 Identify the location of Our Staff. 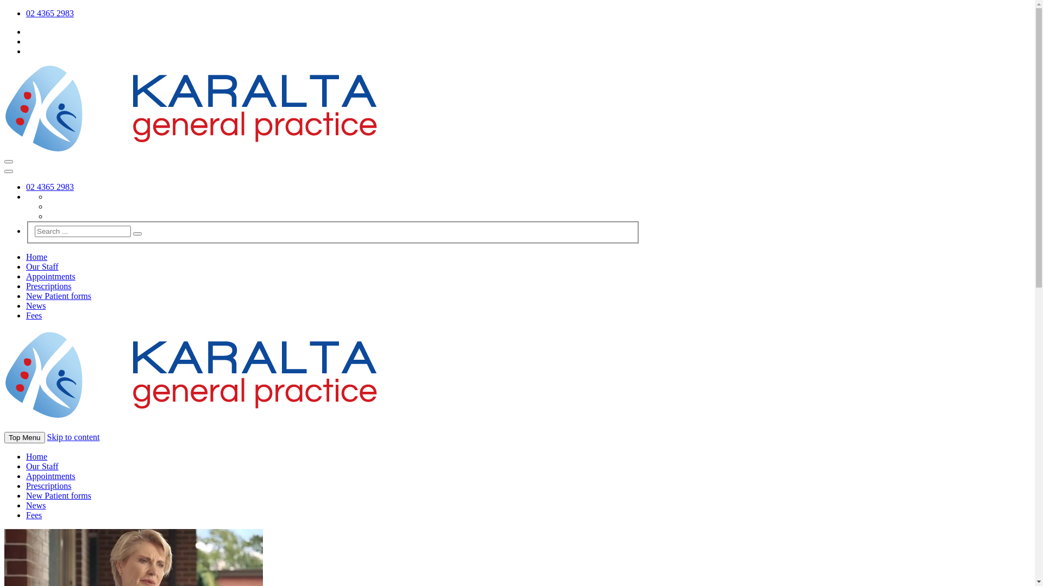
(42, 467).